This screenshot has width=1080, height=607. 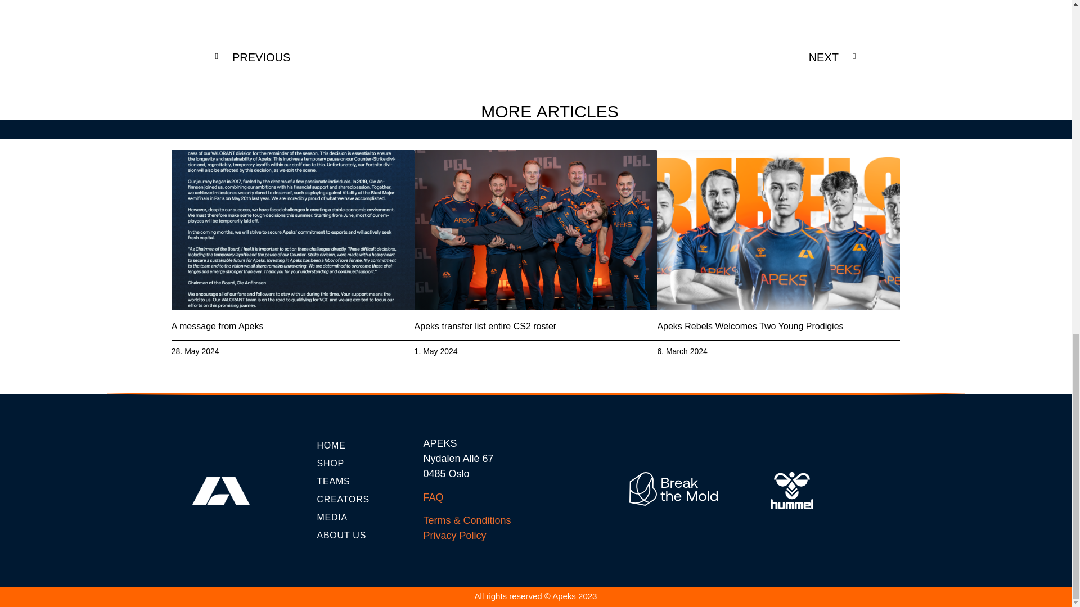 I want to click on CREATORS, so click(x=364, y=499).